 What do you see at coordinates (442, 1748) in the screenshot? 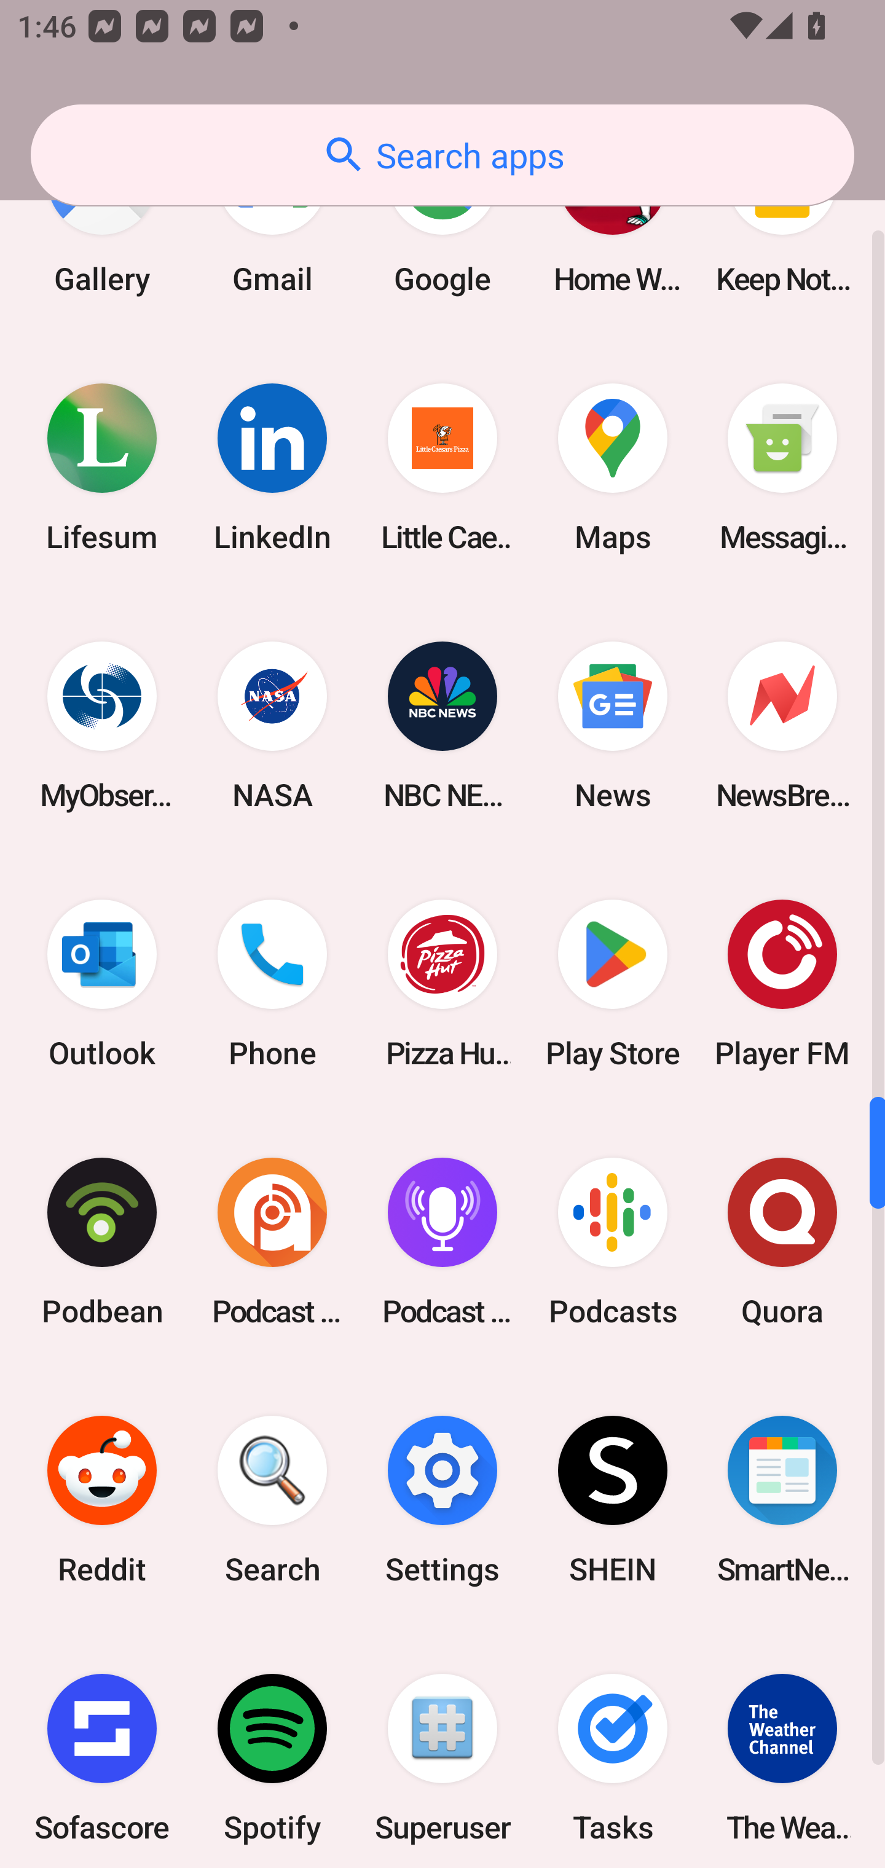
I see `Superuser` at bounding box center [442, 1748].